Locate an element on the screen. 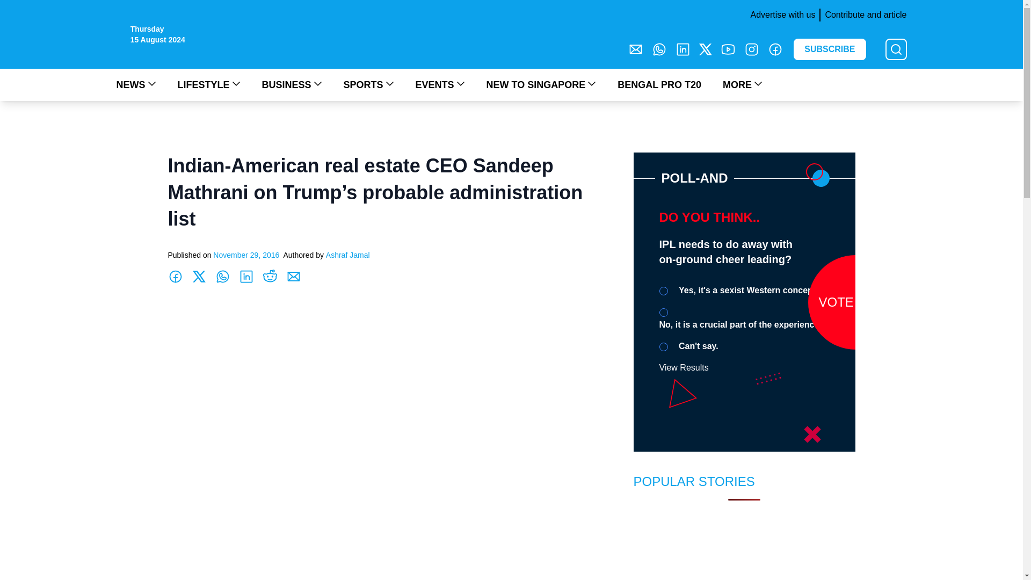 The height and width of the screenshot is (580, 1031). Email us is located at coordinates (636, 49).